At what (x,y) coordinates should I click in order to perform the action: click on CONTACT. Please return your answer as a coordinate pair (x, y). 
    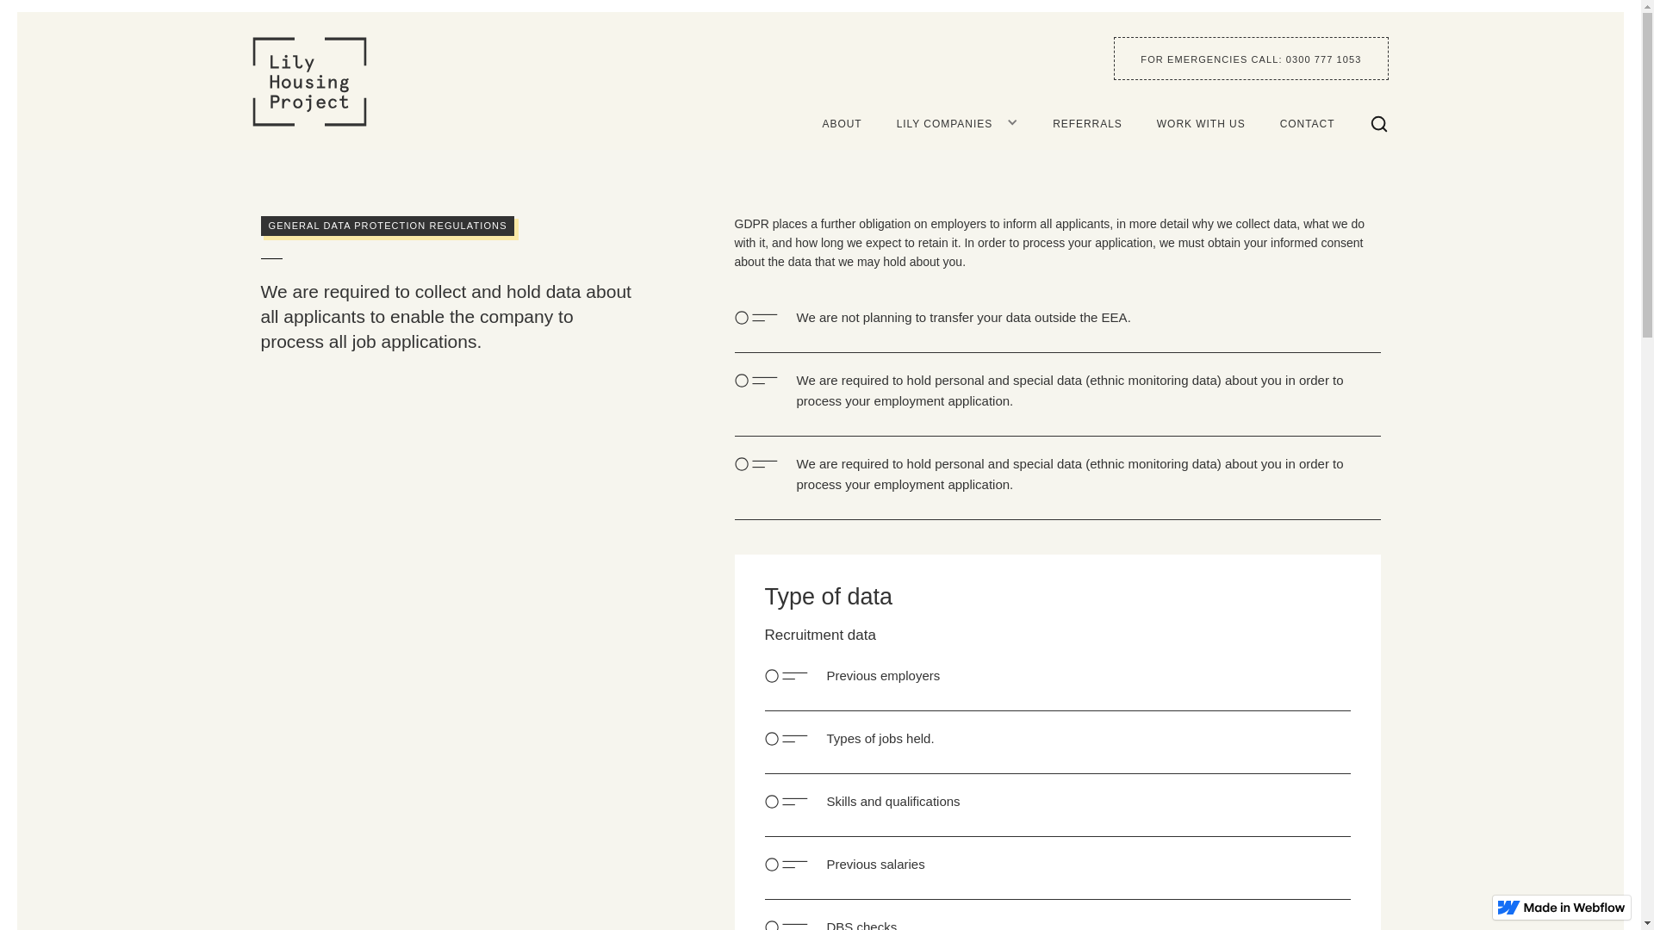
    Looking at the image, I should click on (1325, 122).